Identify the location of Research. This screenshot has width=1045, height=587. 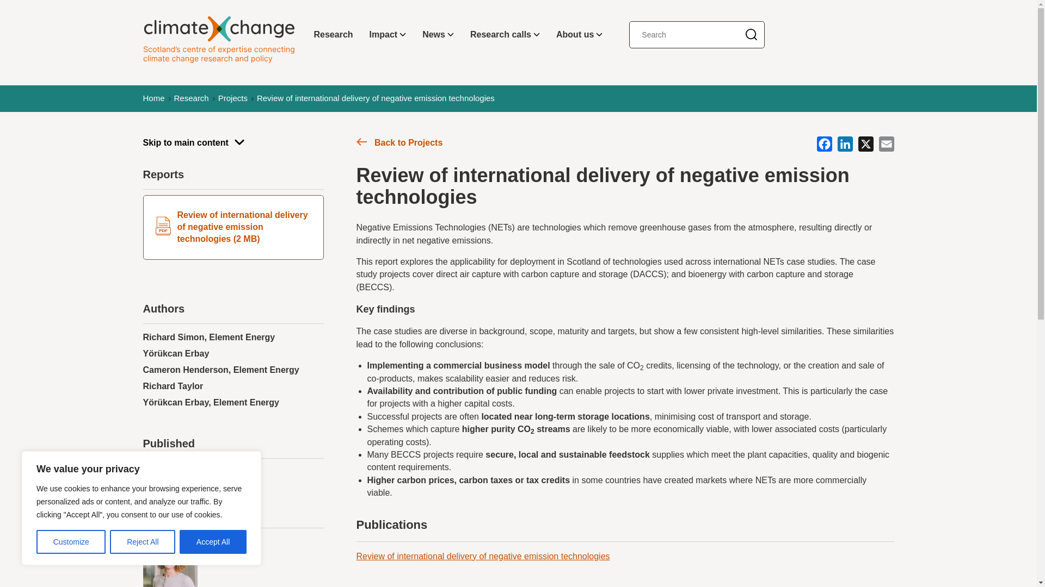
(334, 35).